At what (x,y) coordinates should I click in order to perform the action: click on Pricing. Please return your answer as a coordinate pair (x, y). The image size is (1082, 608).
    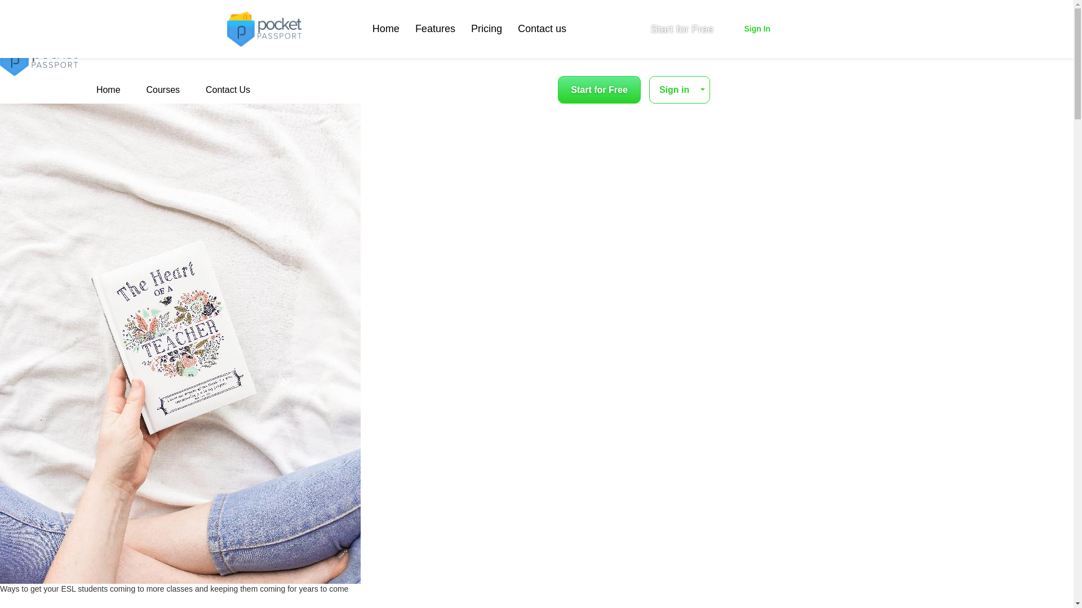
    Looking at the image, I should click on (486, 29).